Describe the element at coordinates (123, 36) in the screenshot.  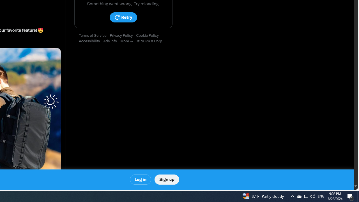
I see `Privacy Policy` at that location.